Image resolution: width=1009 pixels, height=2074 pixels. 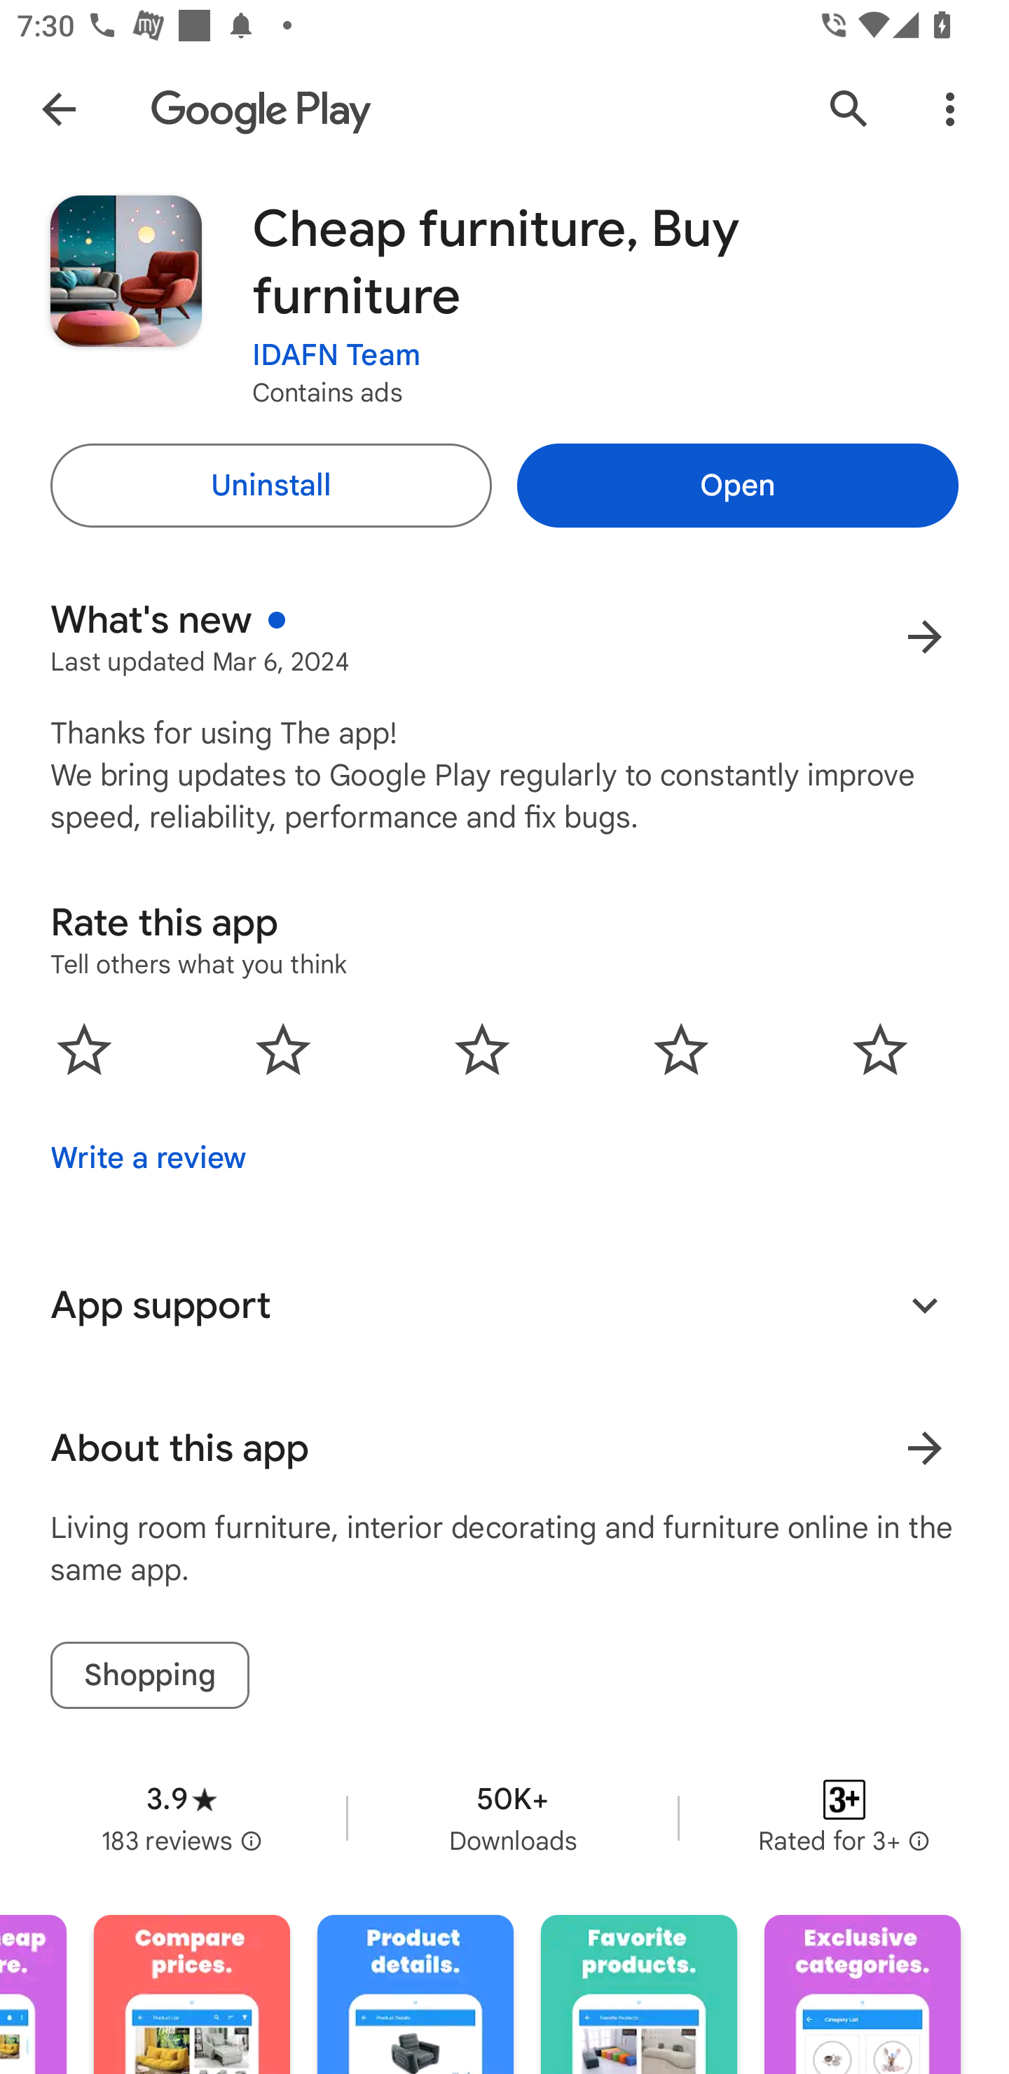 What do you see at coordinates (336, 356) in the screenshot?
I see `IDAFN Team` at bounding box center [336, 356].